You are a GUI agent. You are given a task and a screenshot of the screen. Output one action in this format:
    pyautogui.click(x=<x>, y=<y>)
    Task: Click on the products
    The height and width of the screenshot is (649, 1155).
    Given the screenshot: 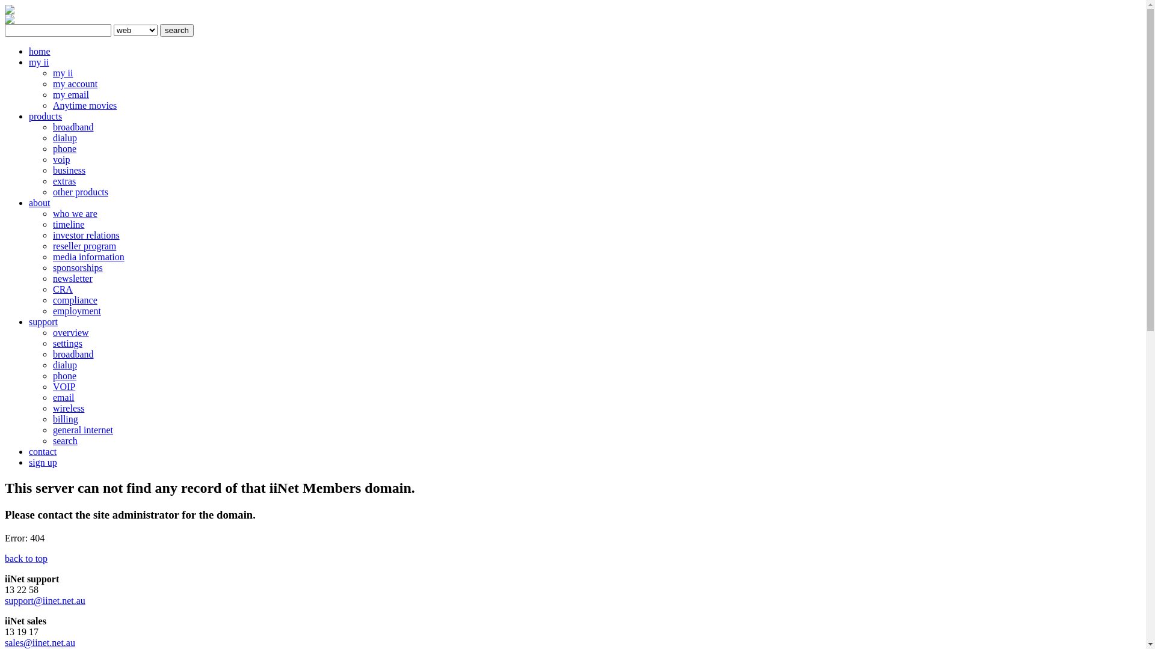 What is the action you would take?
    pyautogui.click(x=46, y=117)
    